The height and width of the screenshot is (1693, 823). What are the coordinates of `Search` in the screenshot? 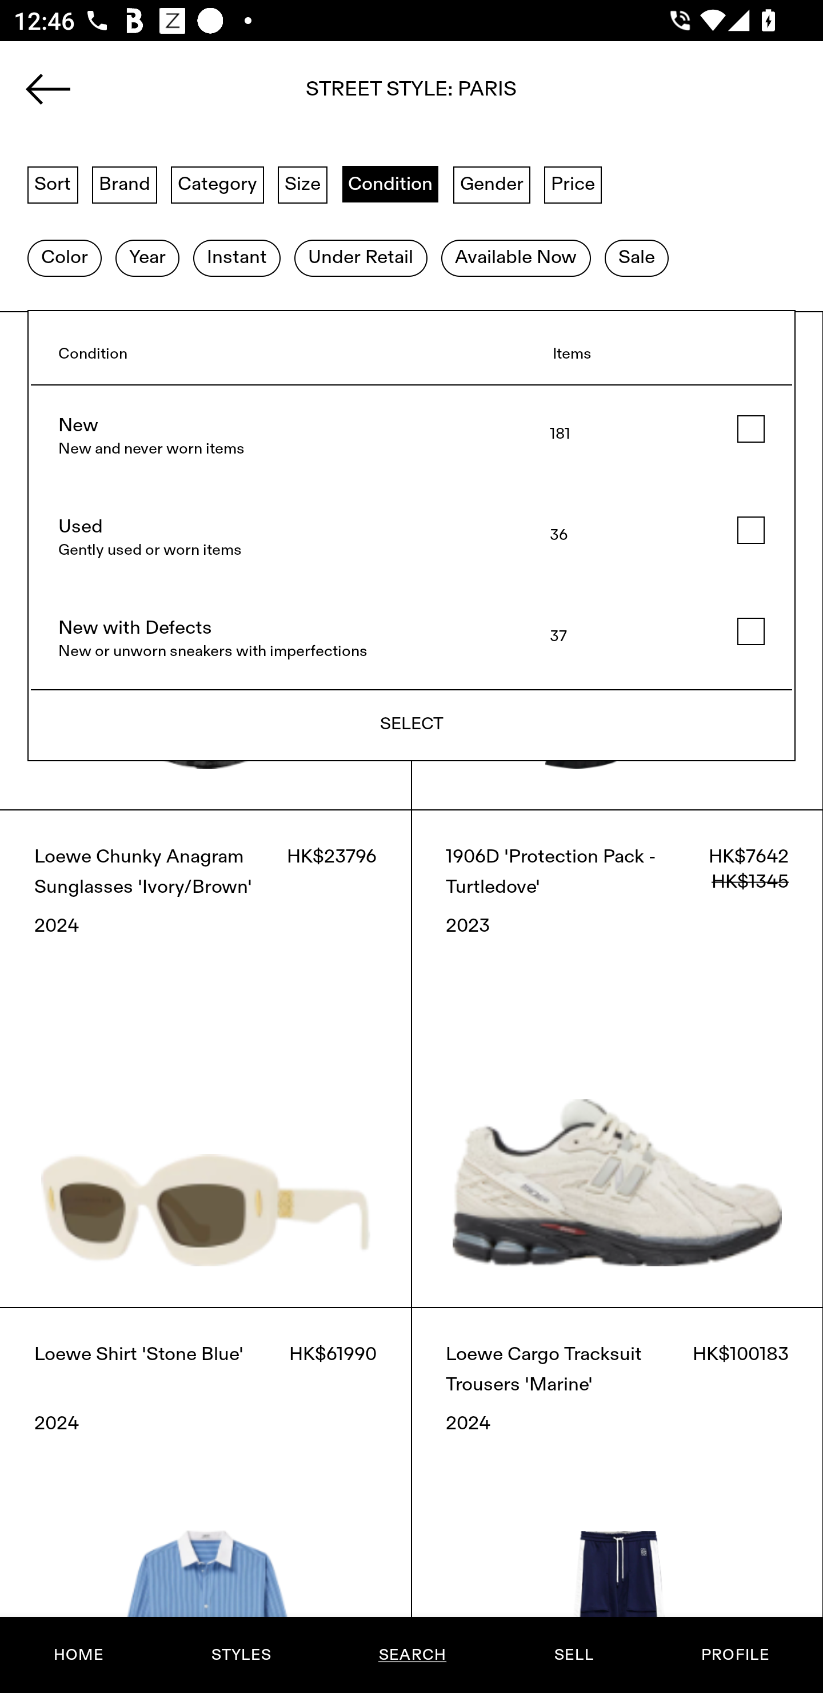 It's located at (411, 96).